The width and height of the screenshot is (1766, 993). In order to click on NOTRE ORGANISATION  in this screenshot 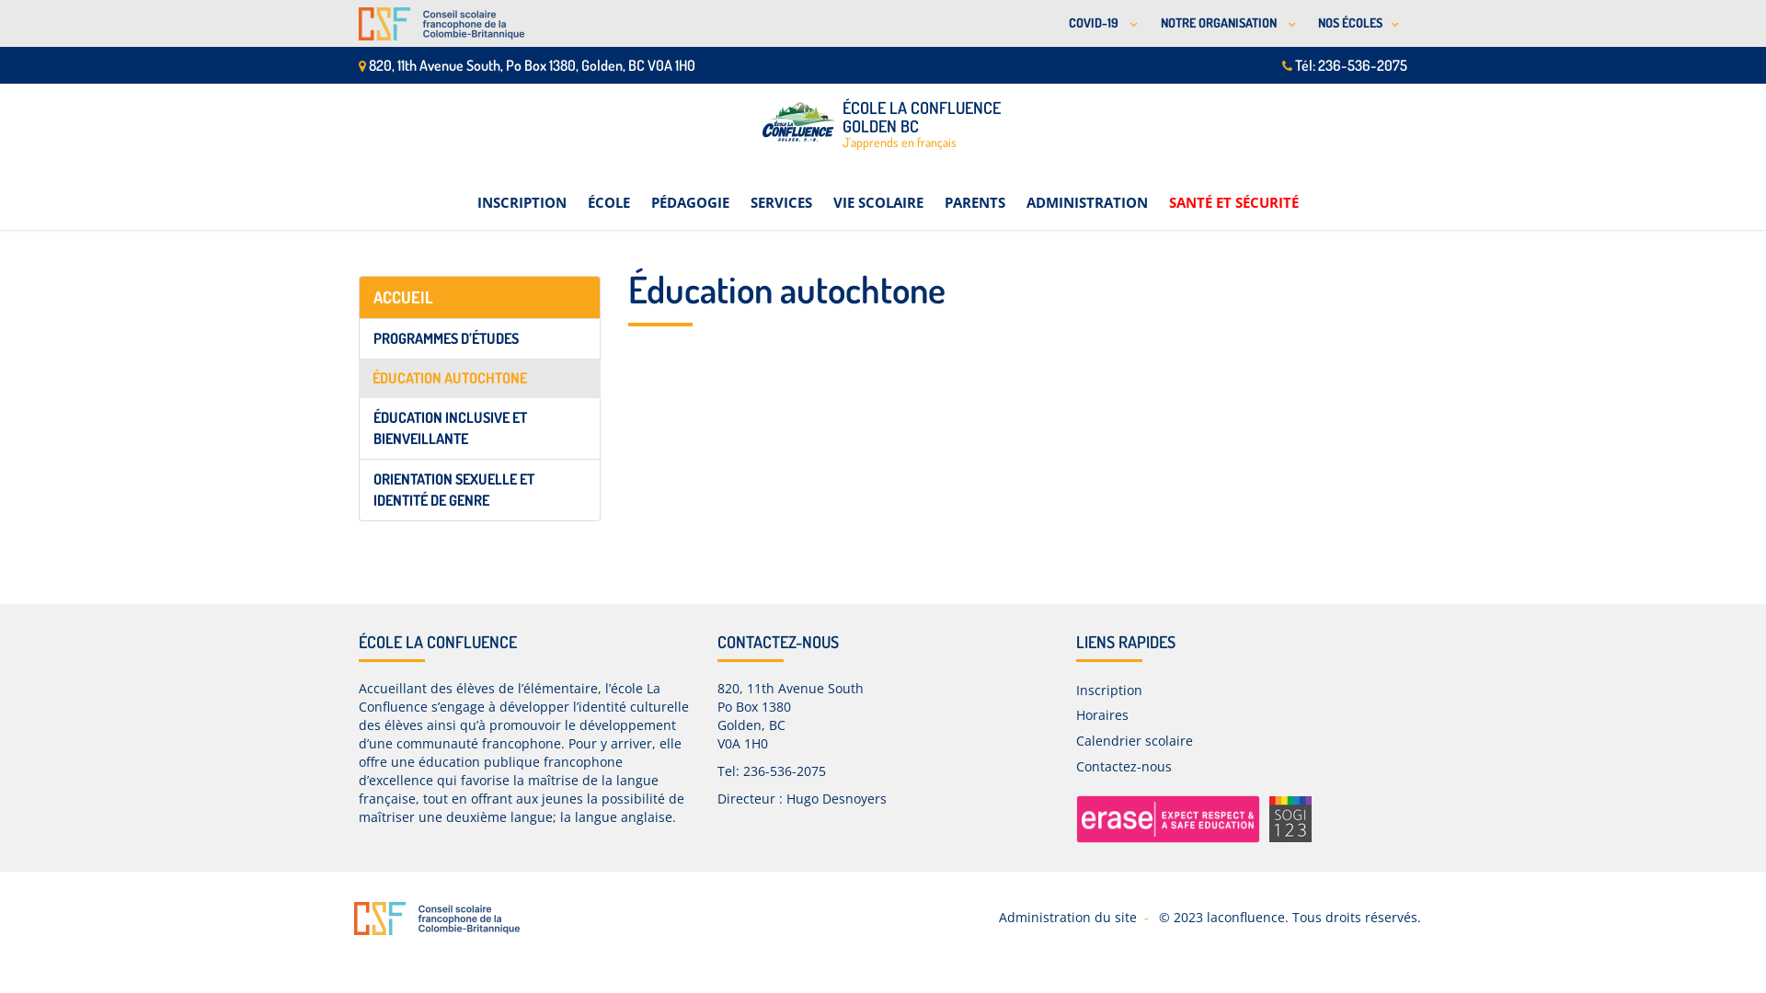, I will do `click(1225, 24)`.